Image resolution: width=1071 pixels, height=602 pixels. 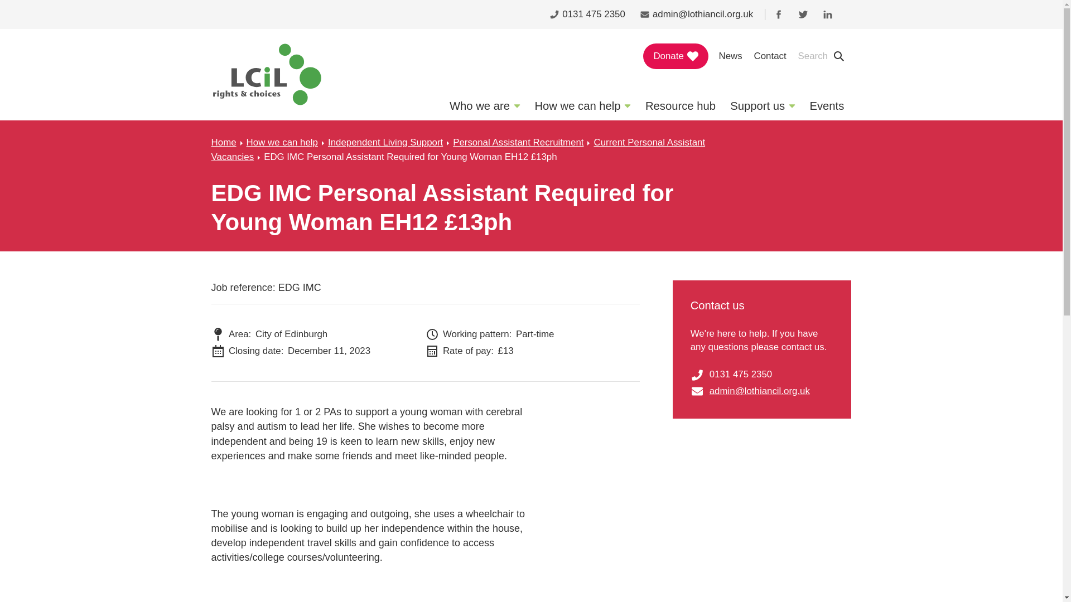 I want to click on Contact, so click(x=770, y=56).